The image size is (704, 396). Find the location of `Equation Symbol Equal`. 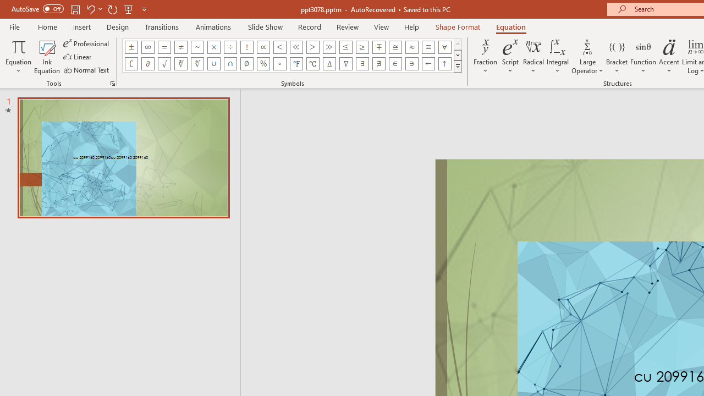

Equation Symbol Equal is located at coordinates (164, 47).